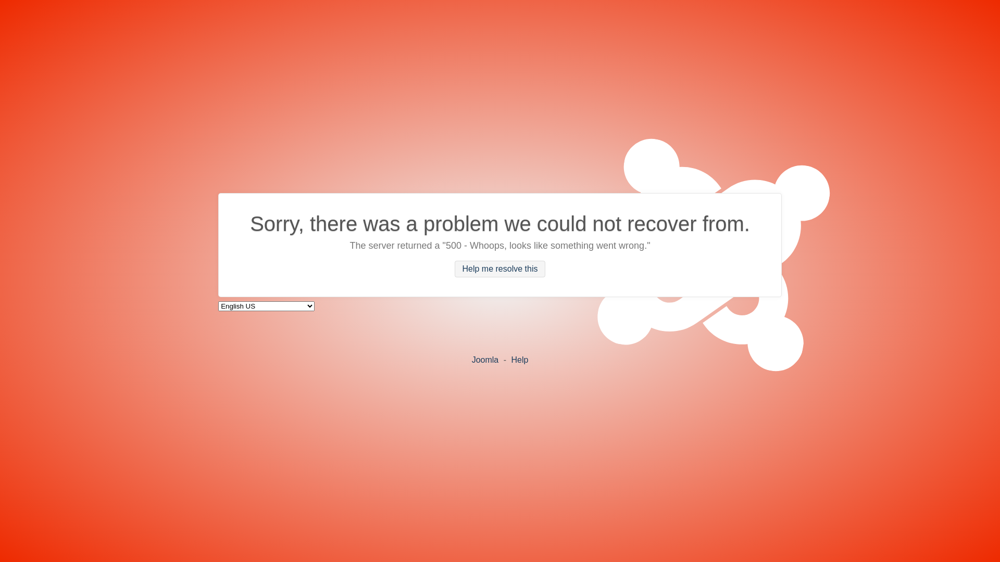 The width and height of the screenshot is (1000, 562). I want to click on Joomla, so click(485, 359).